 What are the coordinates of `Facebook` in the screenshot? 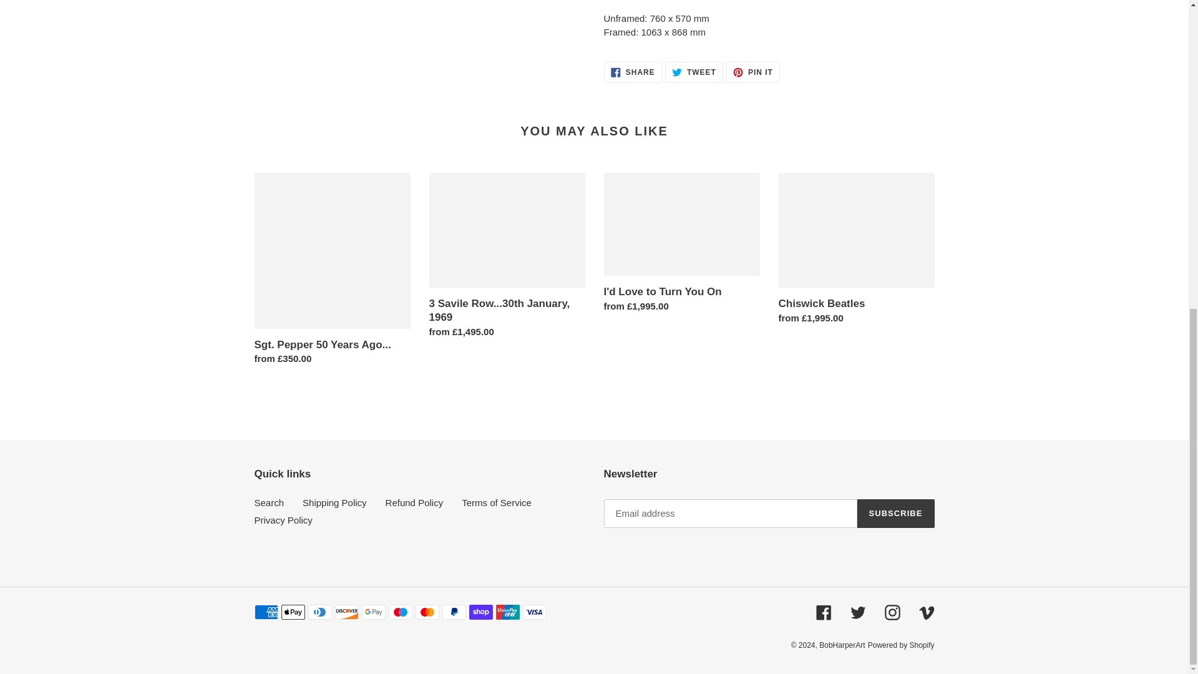 It's located at (633, 72).